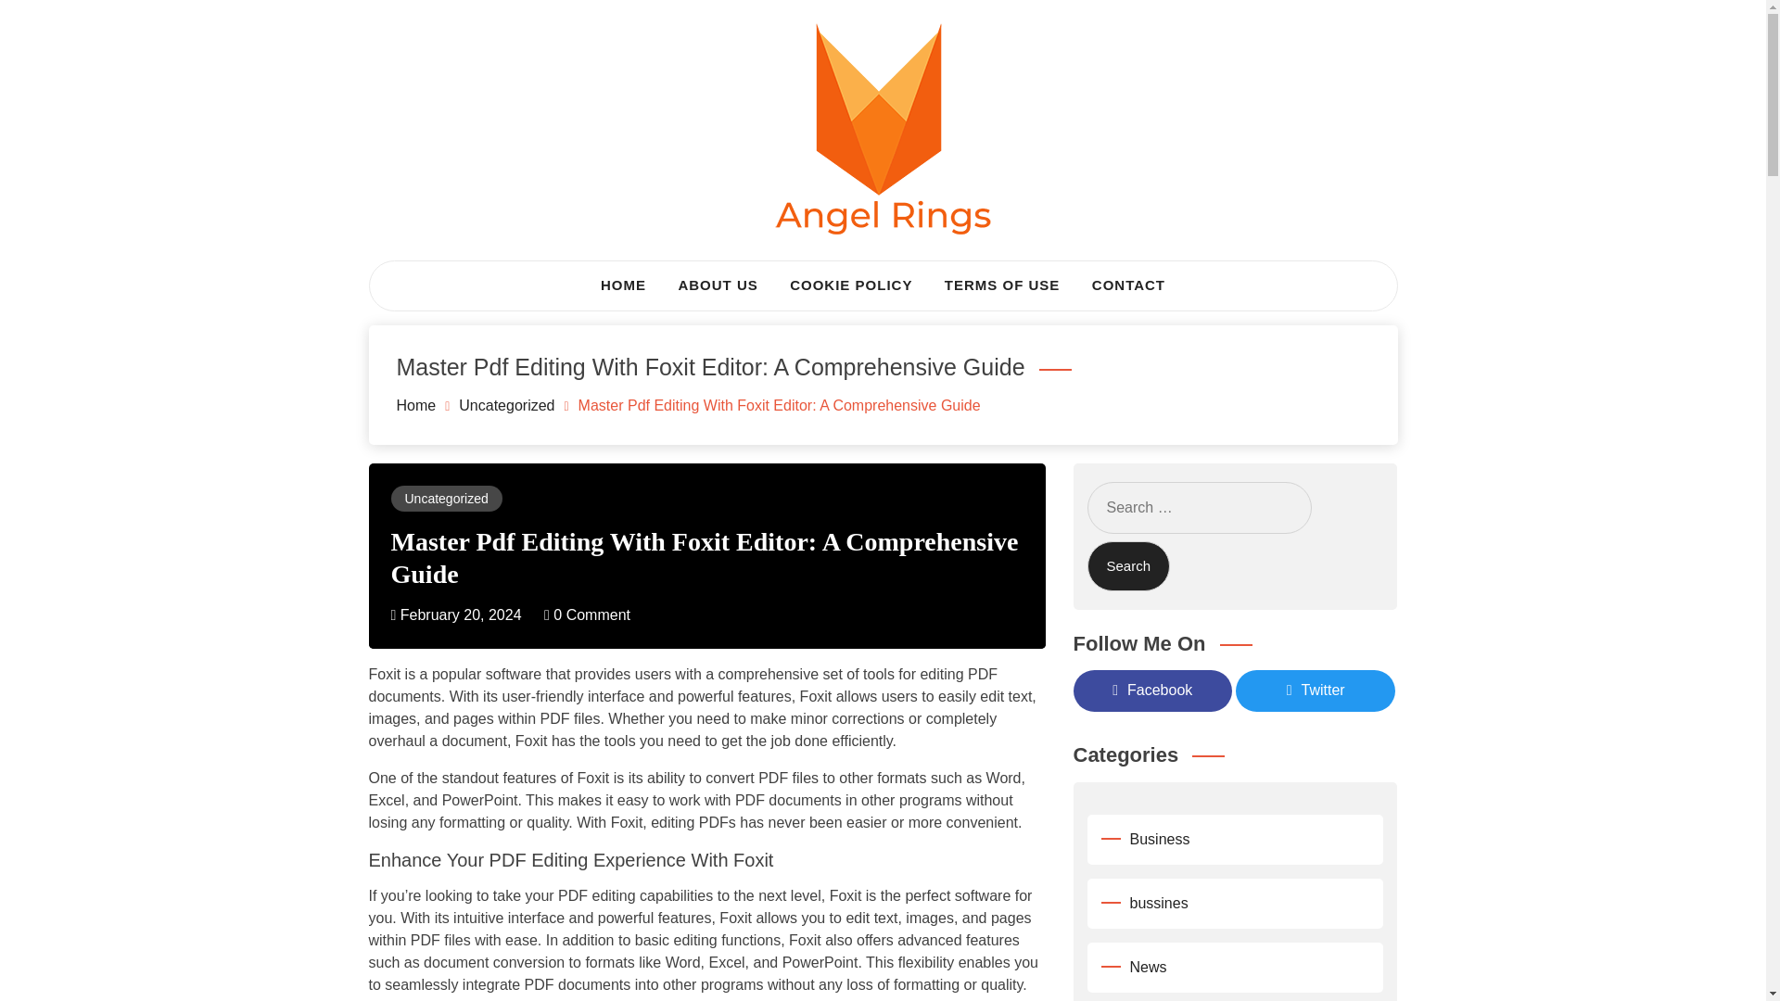 The image size is (1780, 1001). What do you see at coordinates (971, 999) in the screenshot?
I see `editor pdf Foxit` at bounding box center [971, 999].